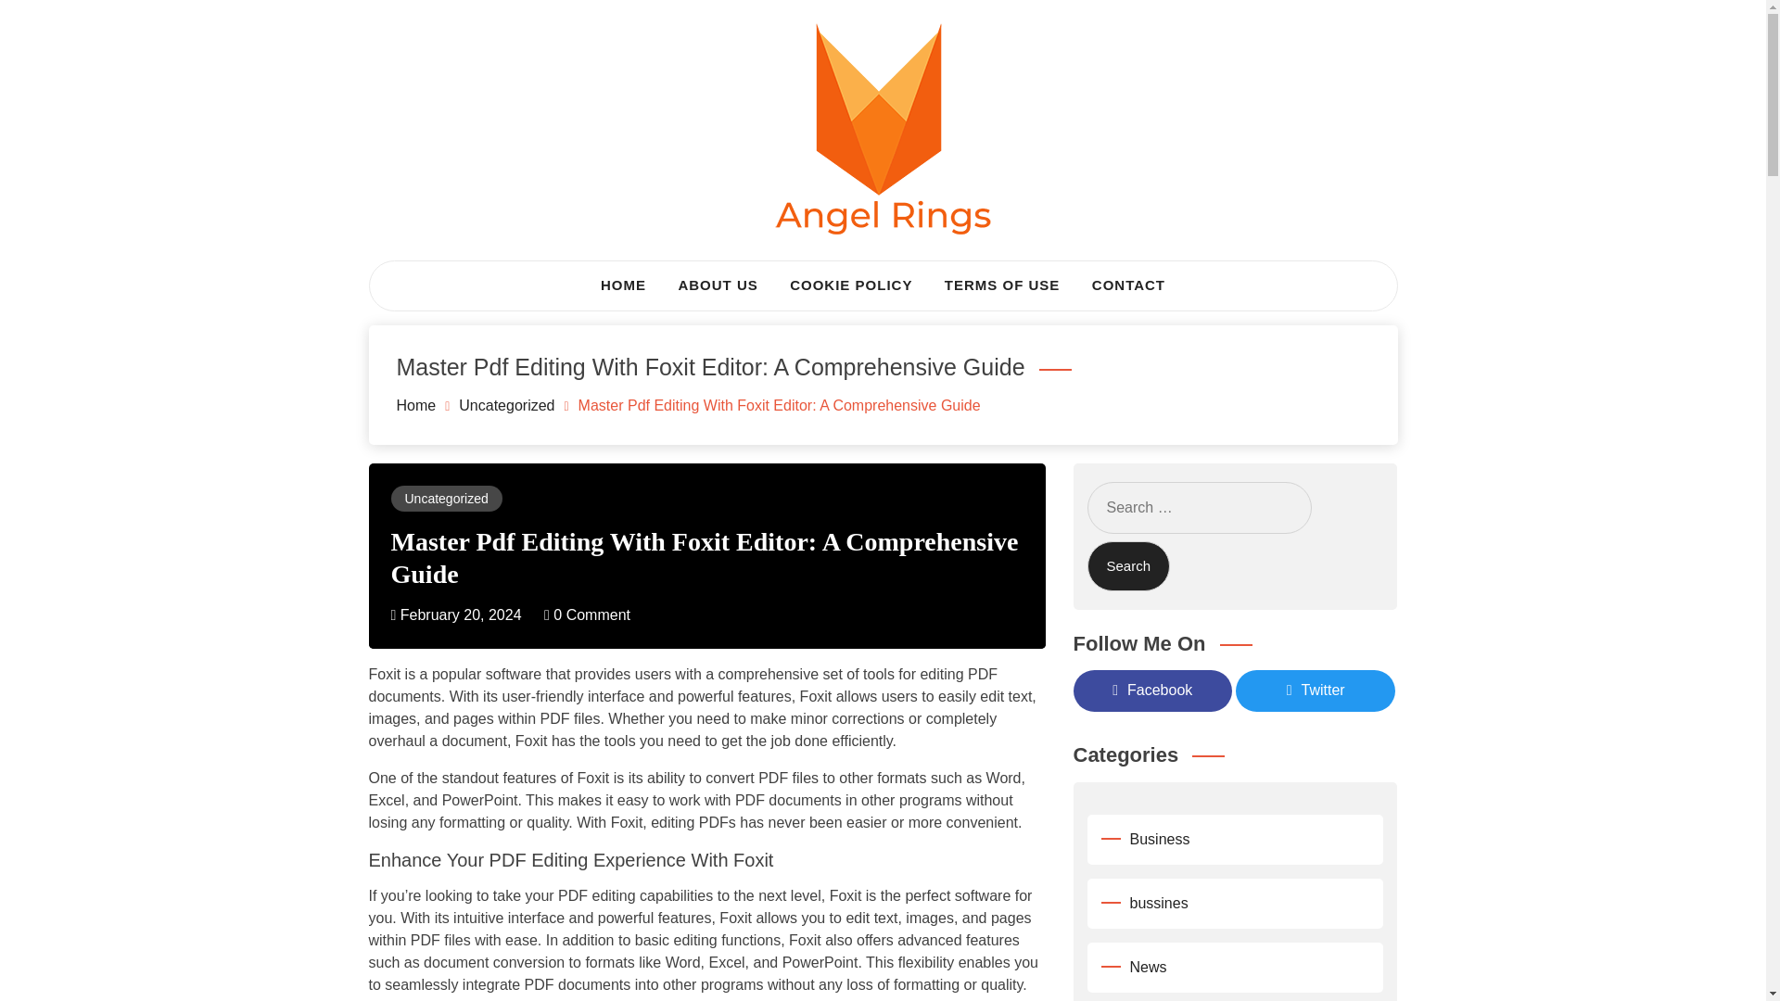 The image size is (1780, 1001). What do you see at coordinates (971, 999) in the screenshot?
I see `editor pdf Foxit` at bounding box center [971, 999].